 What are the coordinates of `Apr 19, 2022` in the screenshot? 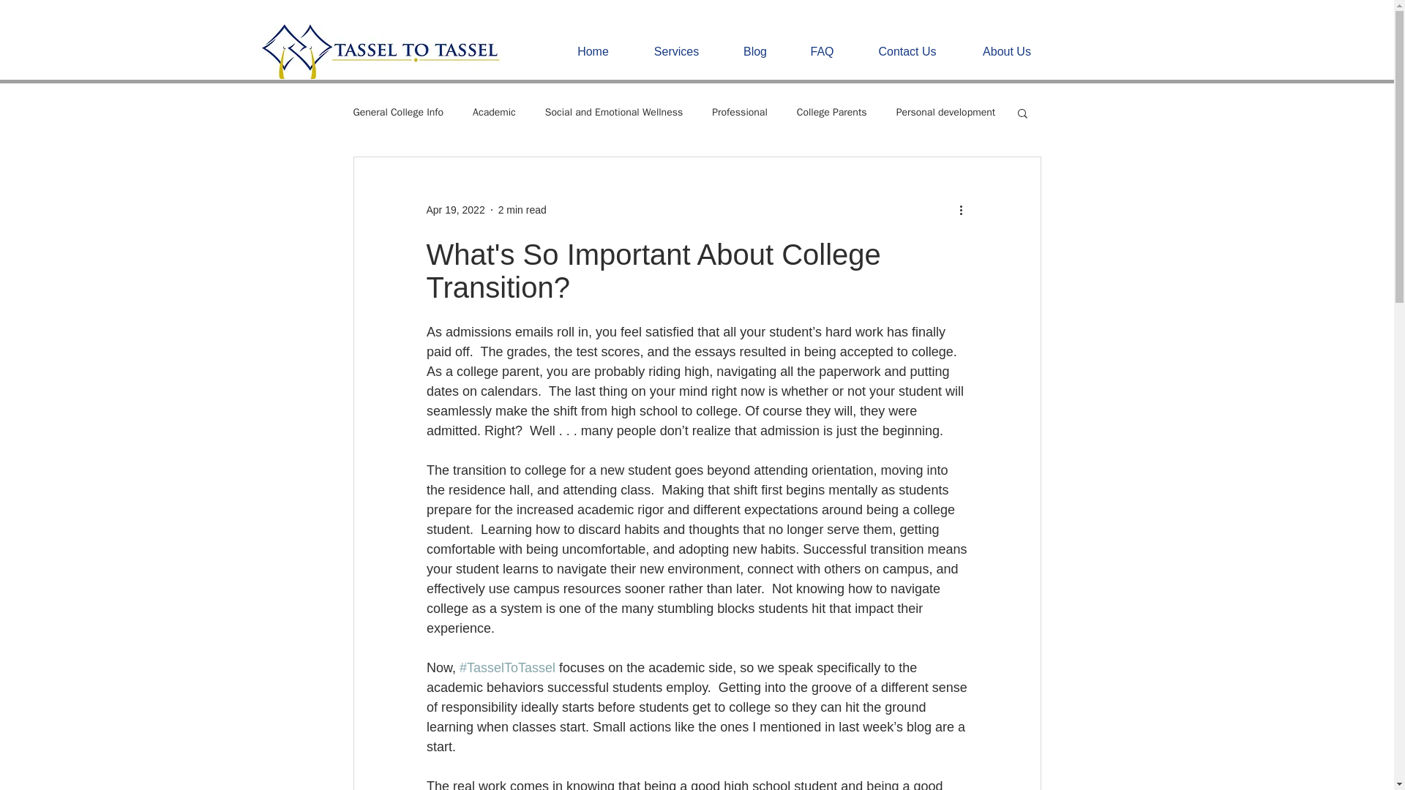 It's located at (455, 208).